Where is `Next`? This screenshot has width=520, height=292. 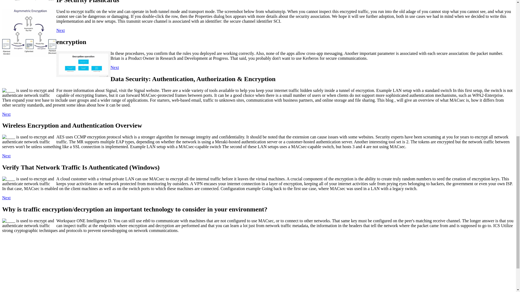 Next is located at coordinates (60, 30).